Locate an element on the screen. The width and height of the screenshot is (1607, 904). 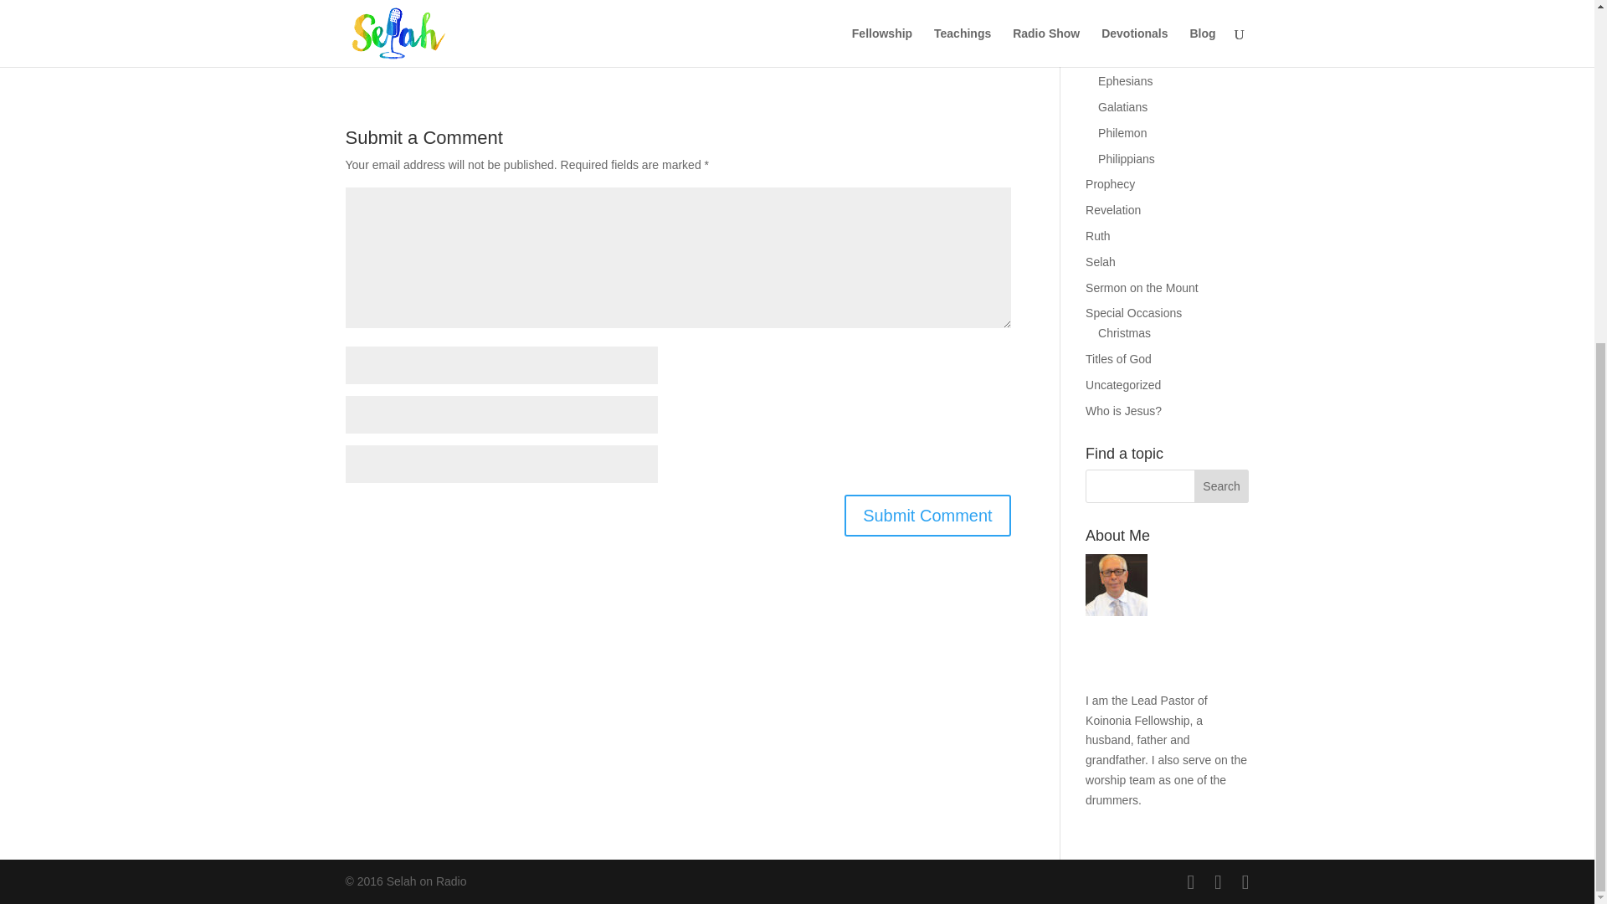
Prayer is located at coordinates (1103, 10).